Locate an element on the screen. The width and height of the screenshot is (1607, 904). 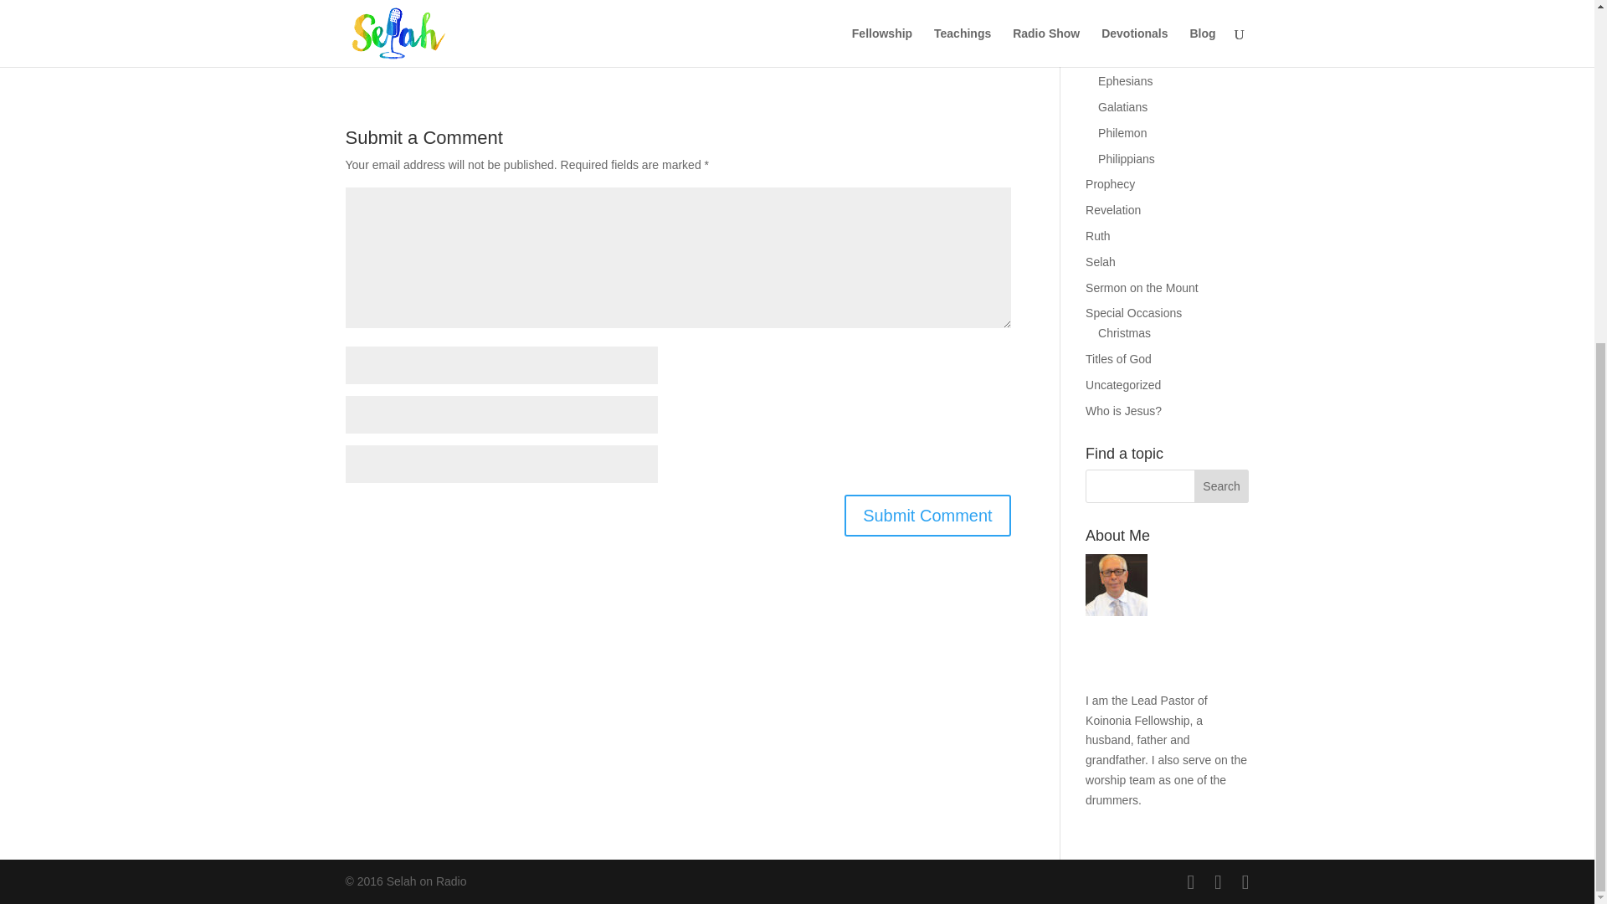
Prayer is located at coordinates (1103, 10).